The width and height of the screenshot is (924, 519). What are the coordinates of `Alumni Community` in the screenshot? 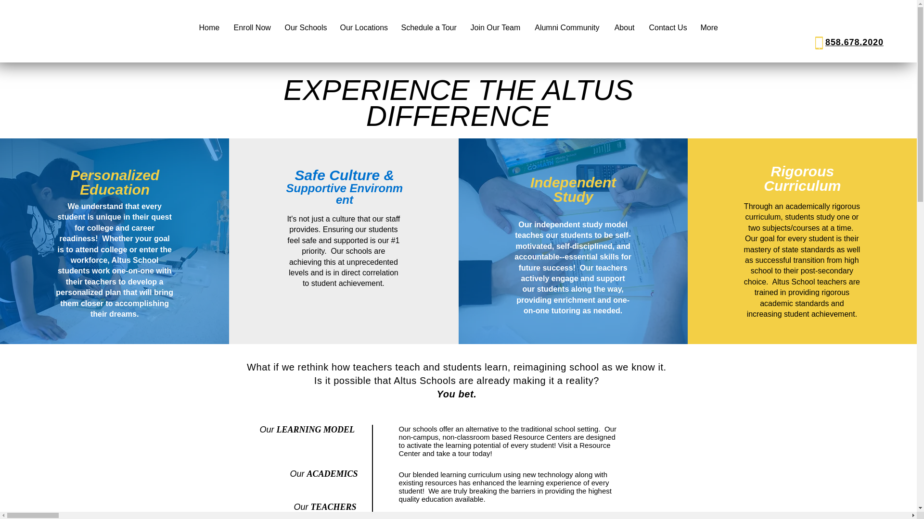 It's located at (567, 28).